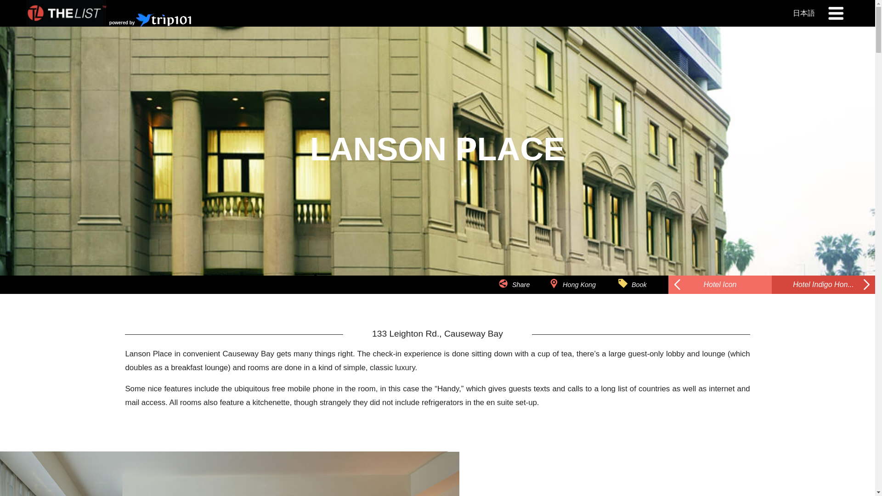  I want to click on Hong Kong, so click(579, 285).